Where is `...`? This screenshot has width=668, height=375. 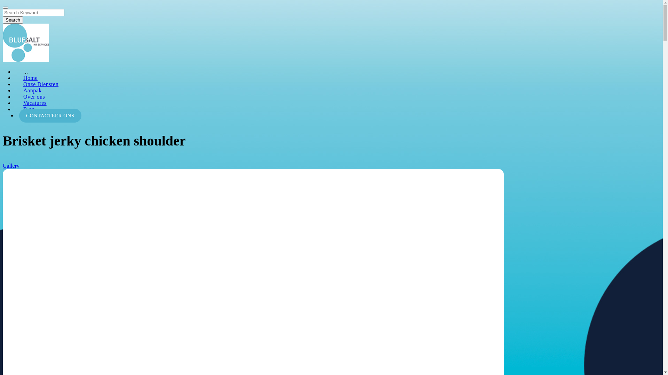
... is located at coordinates (26, 72).